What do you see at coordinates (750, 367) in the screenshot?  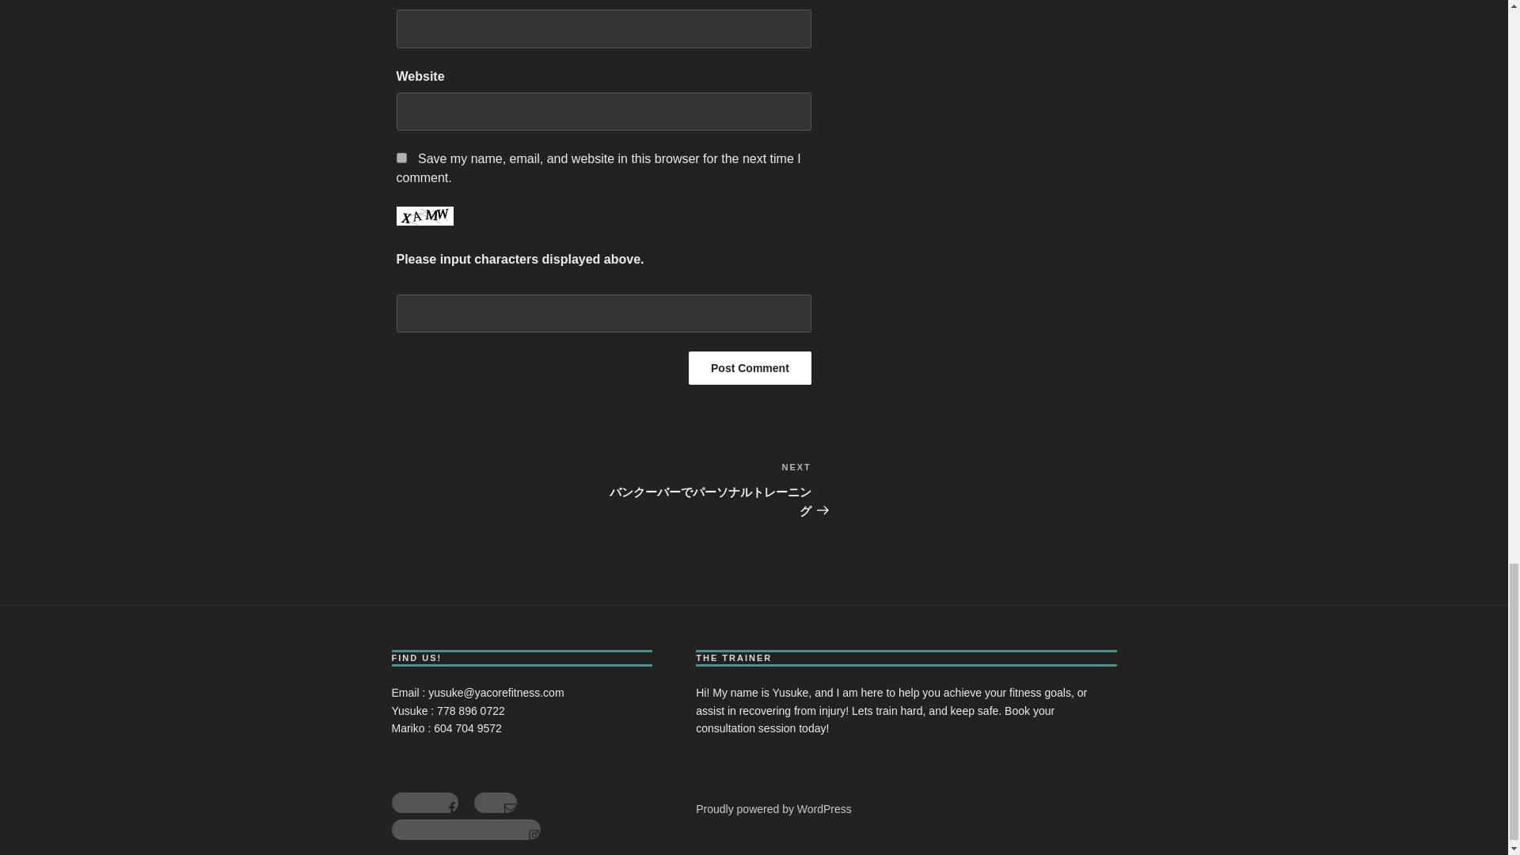 I see `Post Comment` at bounding box center [750, 367].